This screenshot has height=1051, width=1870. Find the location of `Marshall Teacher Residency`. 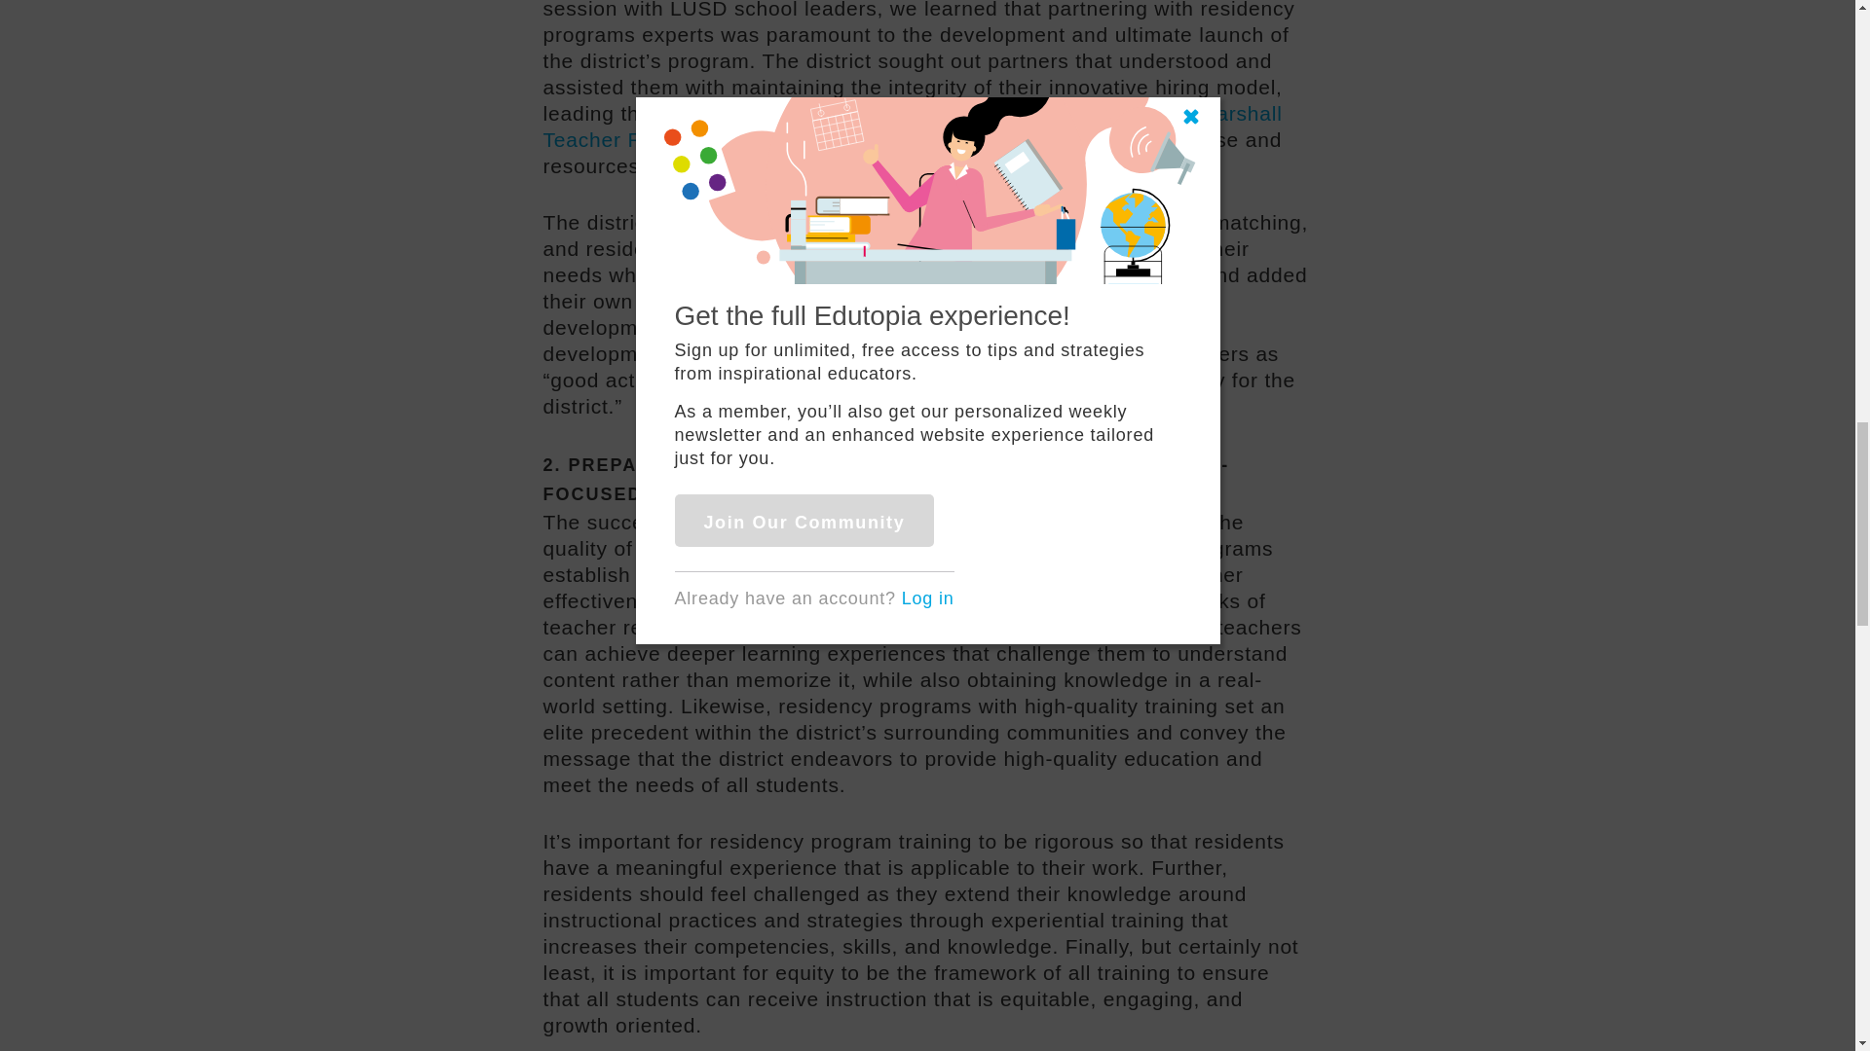

Marshall Teacher Residency is located at coordinates (914, 127).